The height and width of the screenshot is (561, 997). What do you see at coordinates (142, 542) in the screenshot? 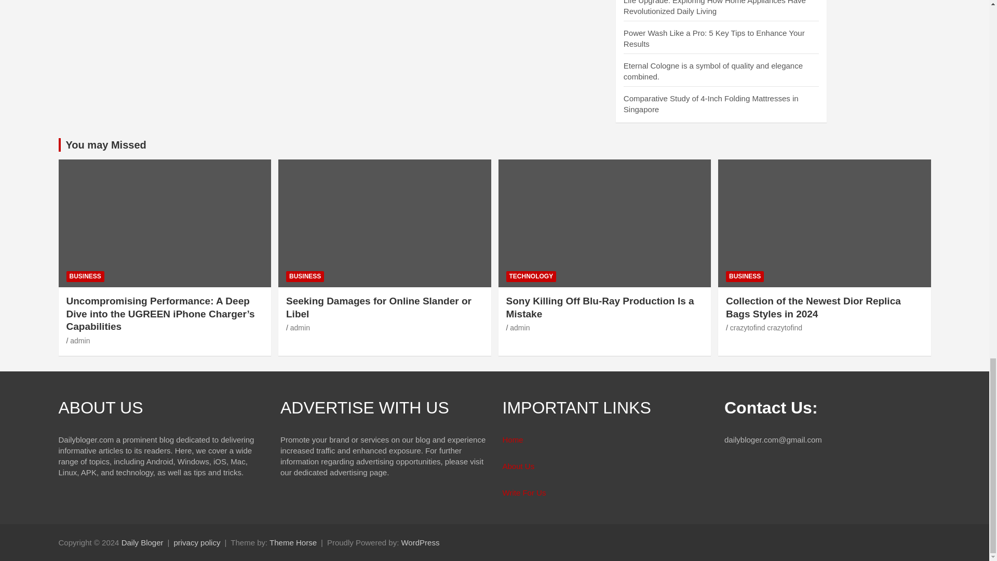
I see `Daily Bloger` at bounding box center [142, 542].